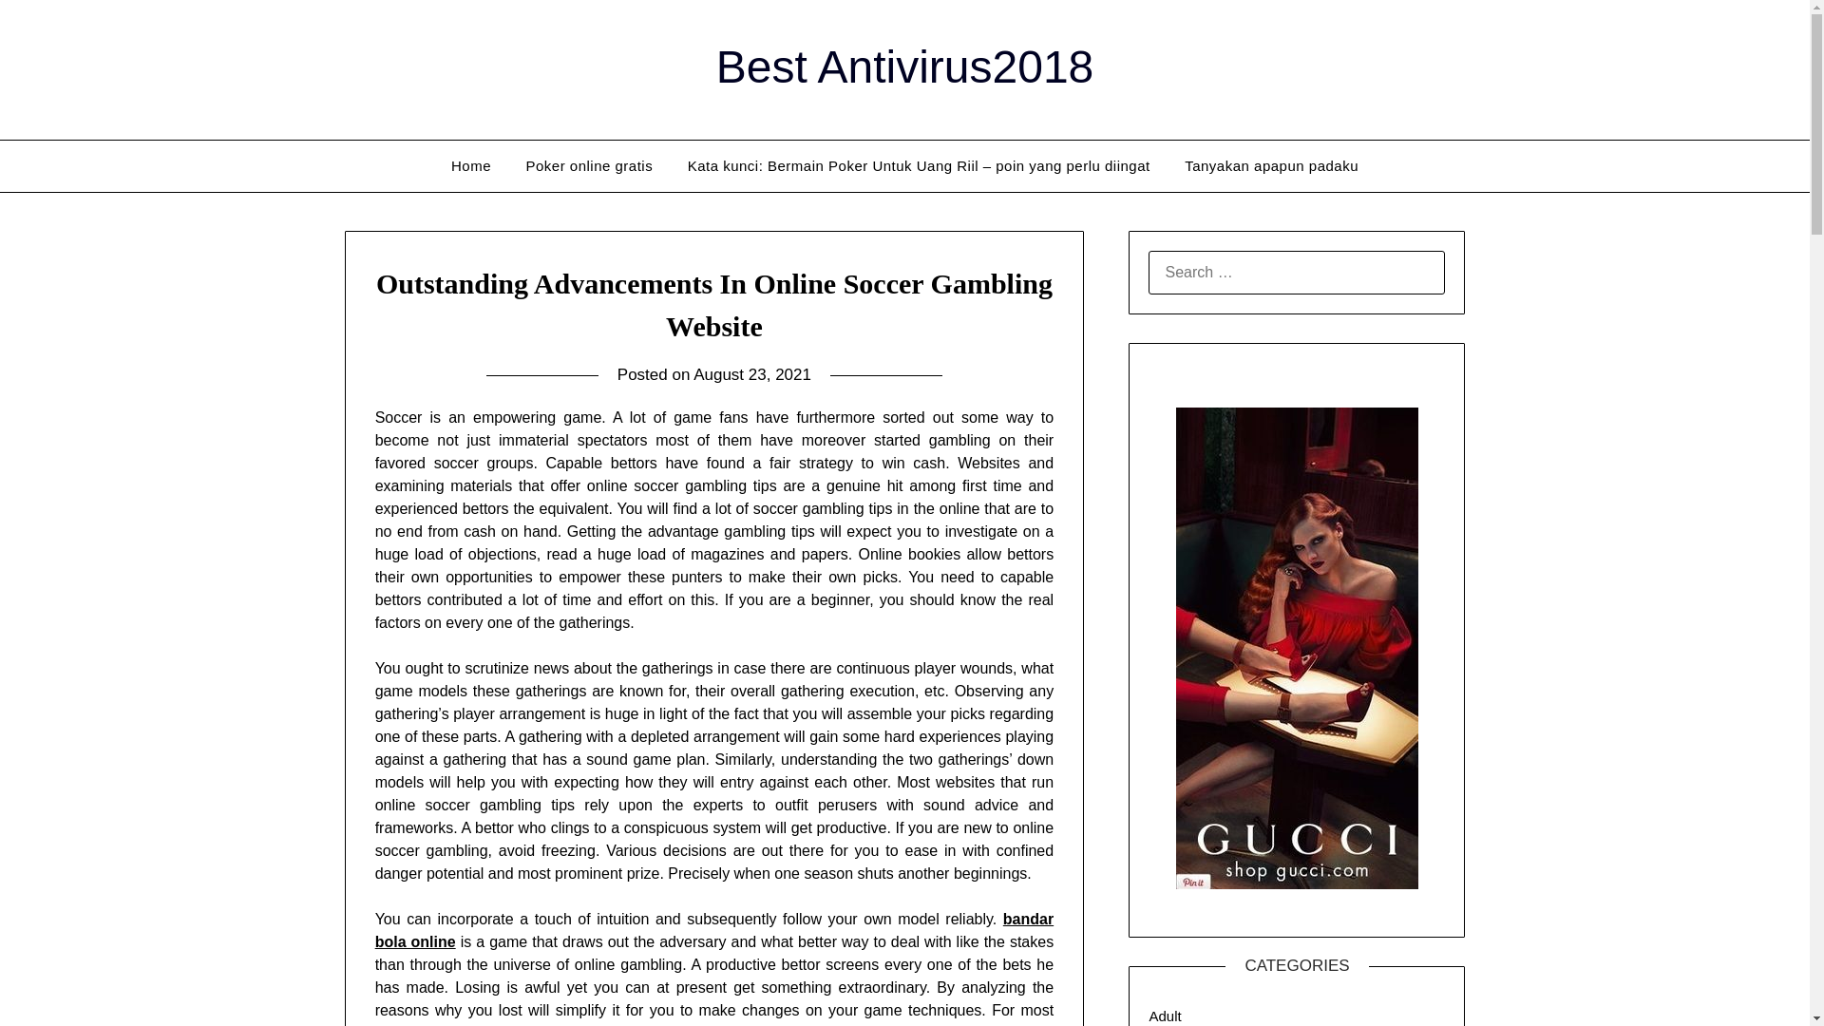  Describe the element at coordinates (471, 165) in the screenshot. I see `Home` at that location.